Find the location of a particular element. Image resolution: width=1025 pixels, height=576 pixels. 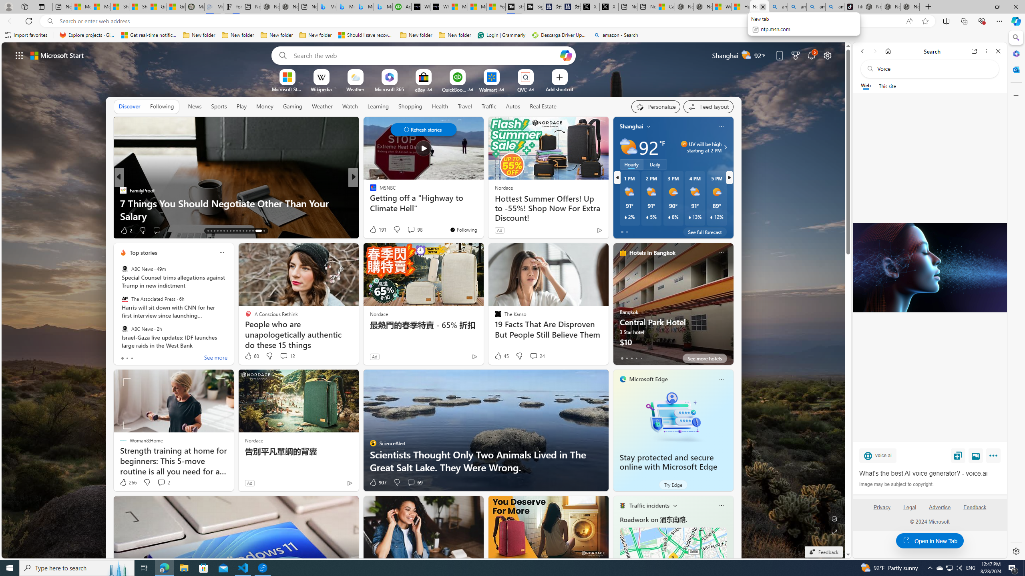

tab-0 is located at coordinates (621, 358).